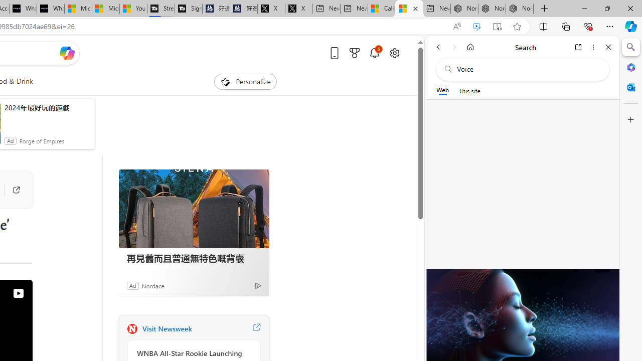 The height and width of the screenshot is (361, 642). Describe the element at coordinates (454, 47) in the screenshot. I see `Forward` at that location.